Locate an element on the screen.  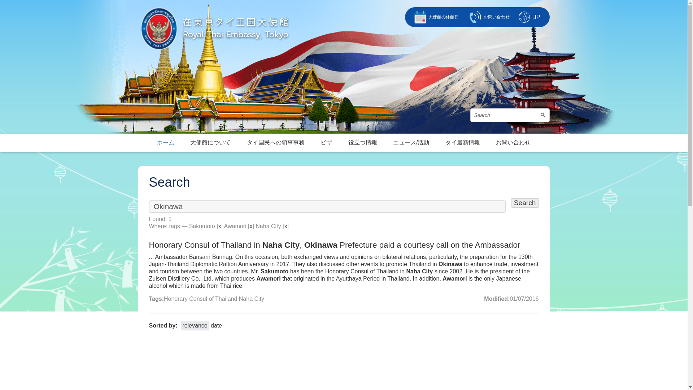
Search is located at coordinates (510, 115).